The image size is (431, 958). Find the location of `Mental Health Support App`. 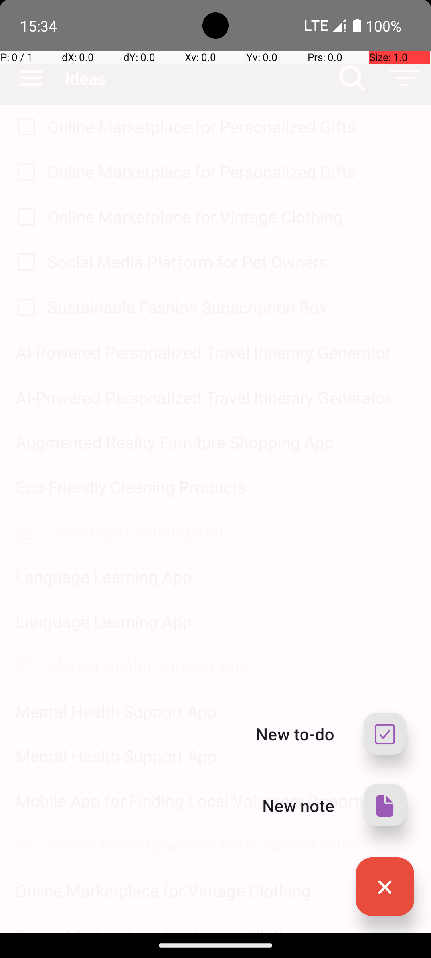

Mental Health Support App is located at coordinates (231, 665).